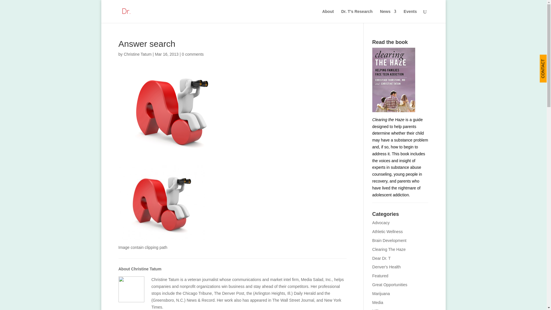 This screenshot has width=551, height=310. What do you see at coordinates (410, 16) in the screenshot?
I see `Events` at bounding box center [410, 16].